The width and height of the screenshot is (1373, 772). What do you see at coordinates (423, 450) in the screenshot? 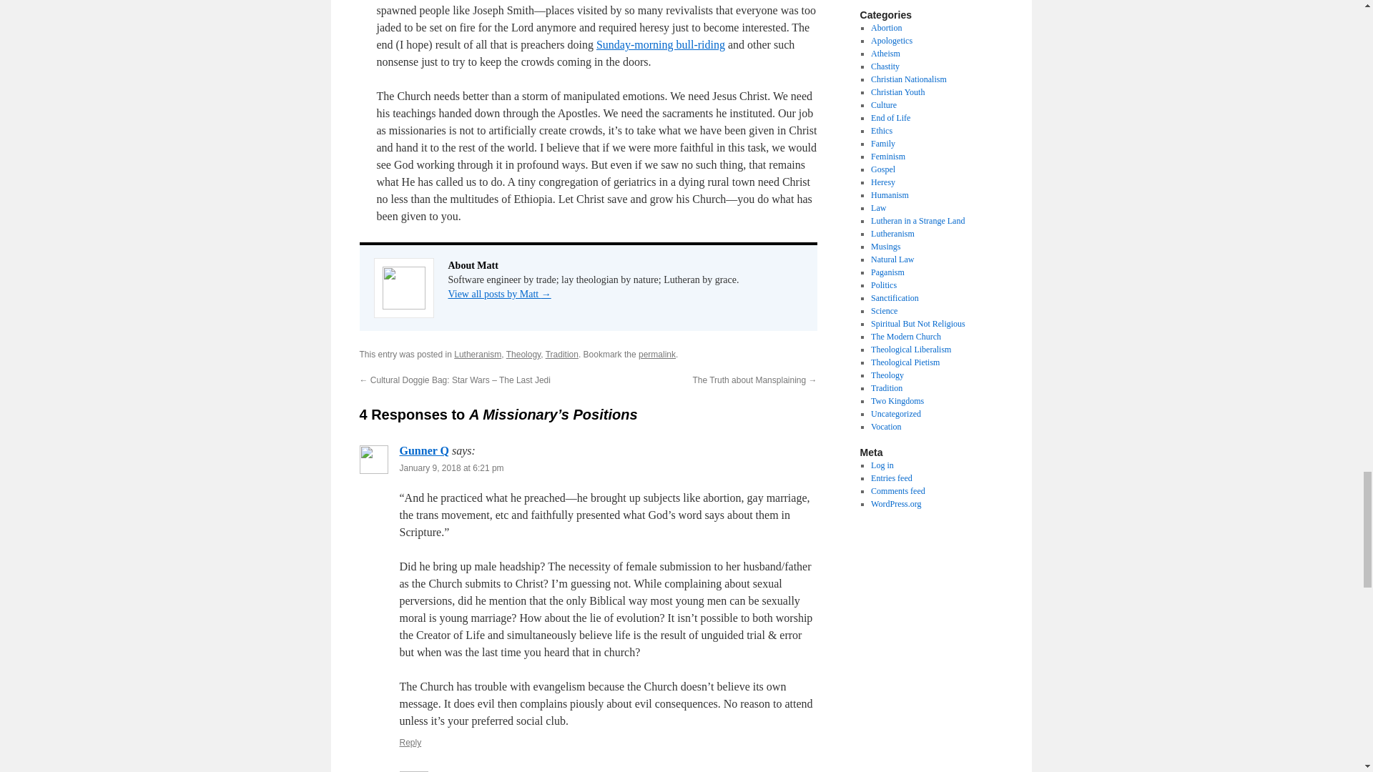
I see `Gunner Q` at bounding box center [423, 450].